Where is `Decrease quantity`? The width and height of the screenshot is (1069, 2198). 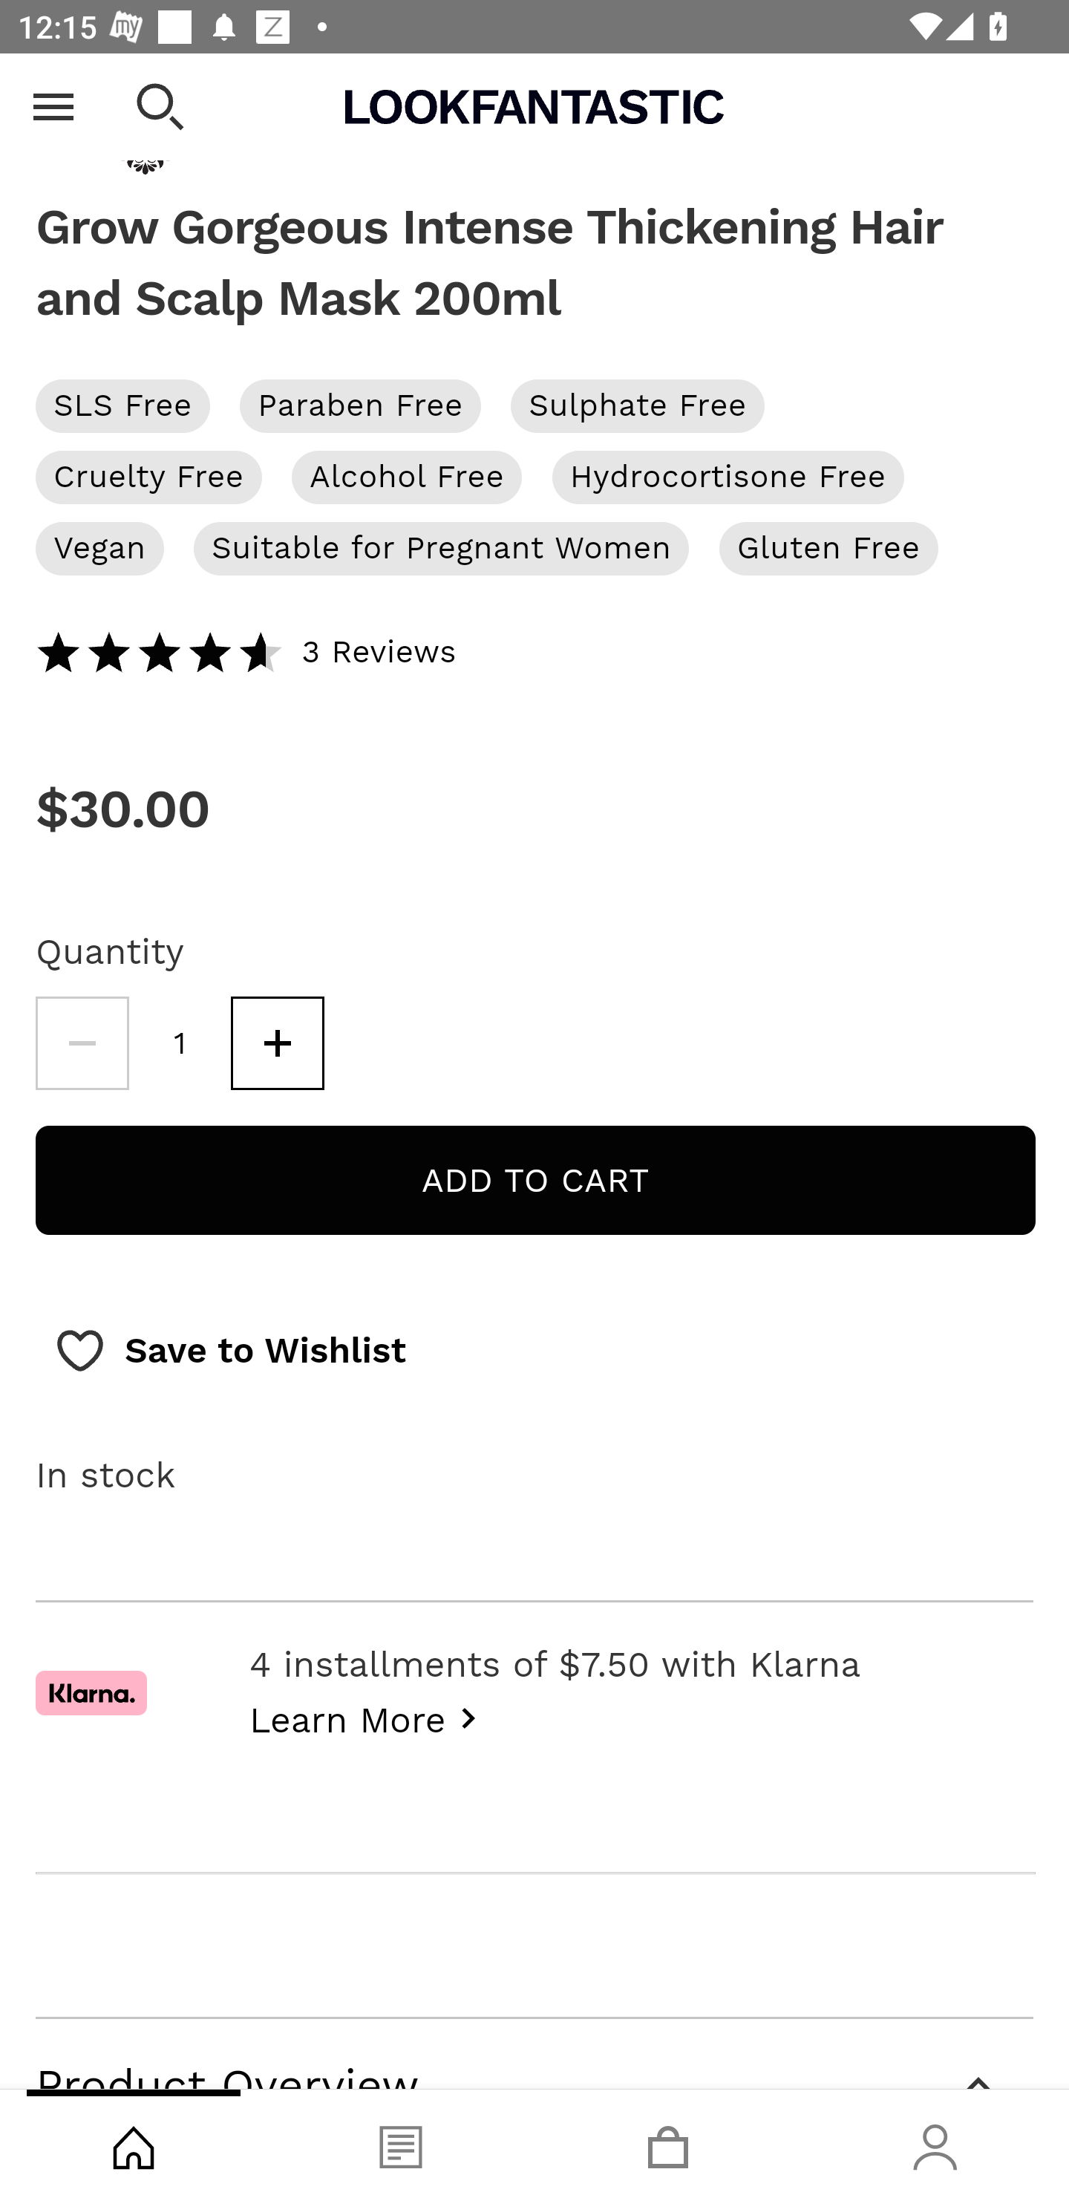
Decrease quantity is located at coordinates (82, 1044).